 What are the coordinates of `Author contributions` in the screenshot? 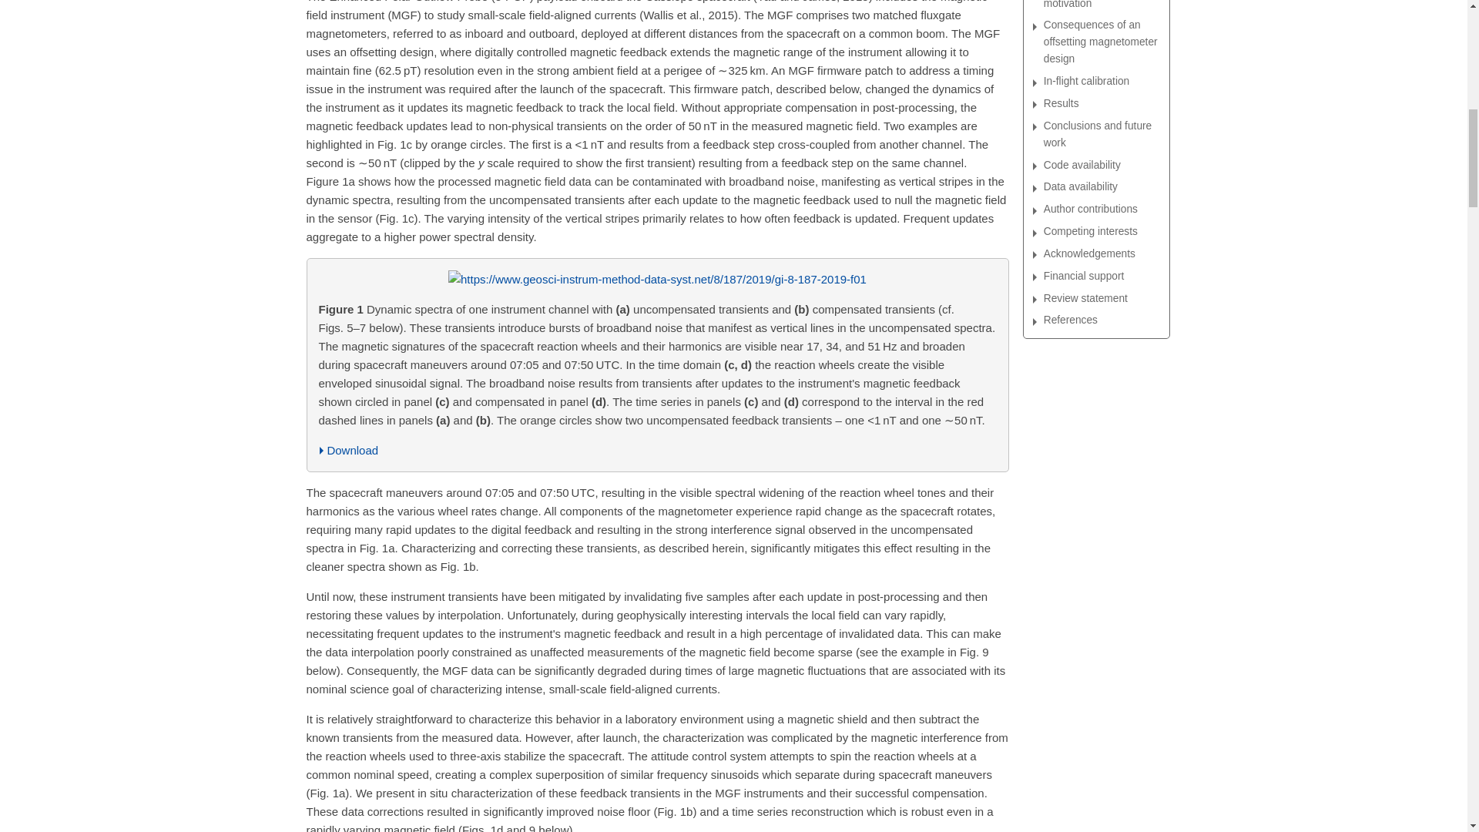 It's located at (1101, 210).